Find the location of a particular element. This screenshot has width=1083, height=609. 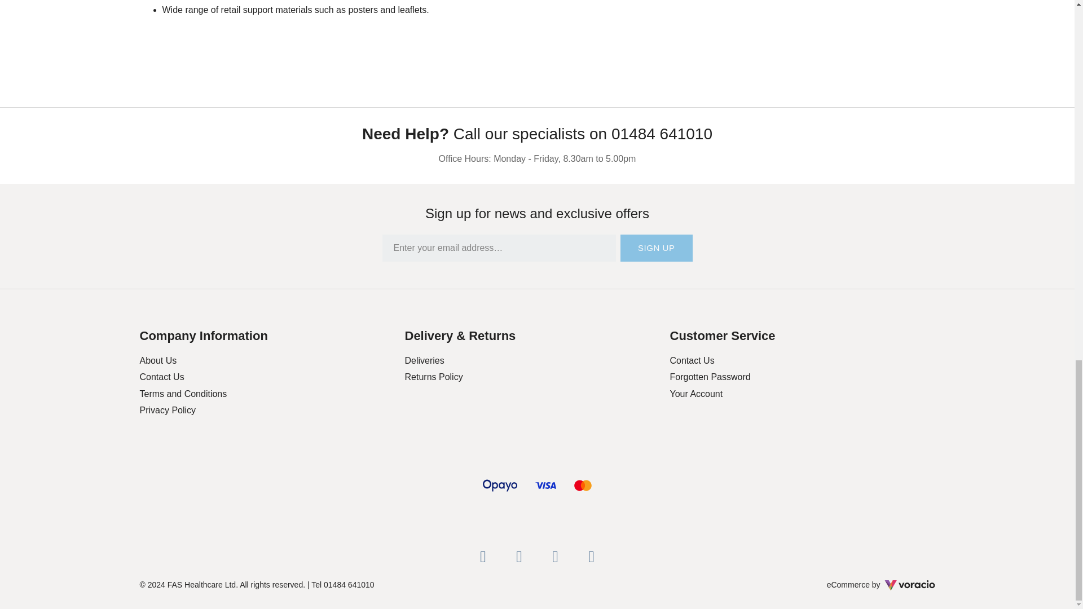

Blog is located at coordinates (591, 556).